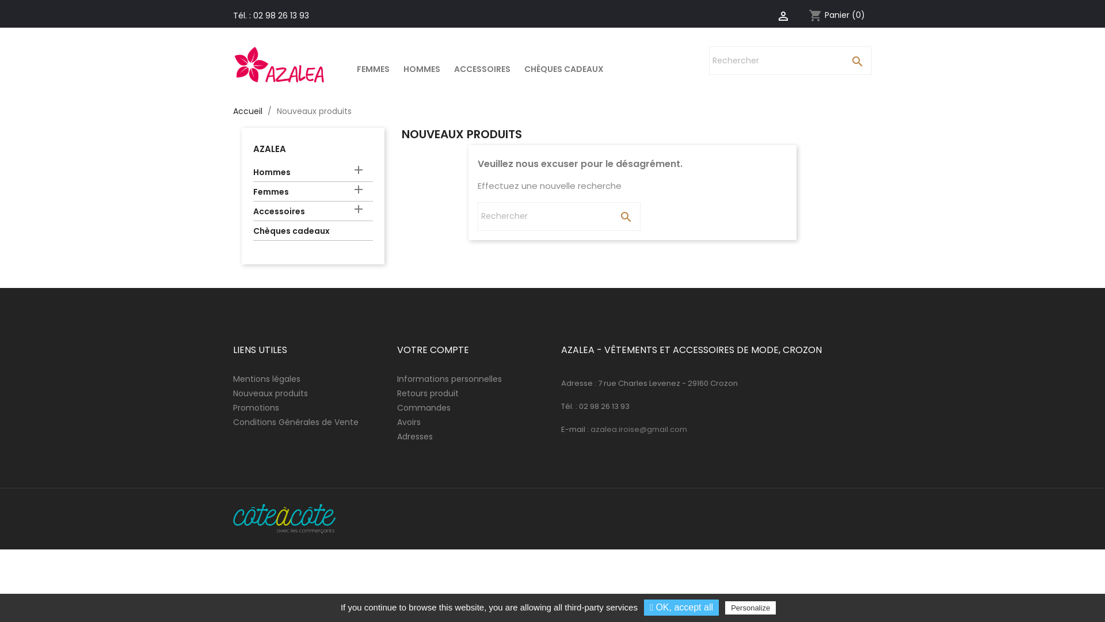  I want to click on AZALEA, so click(269, 149).